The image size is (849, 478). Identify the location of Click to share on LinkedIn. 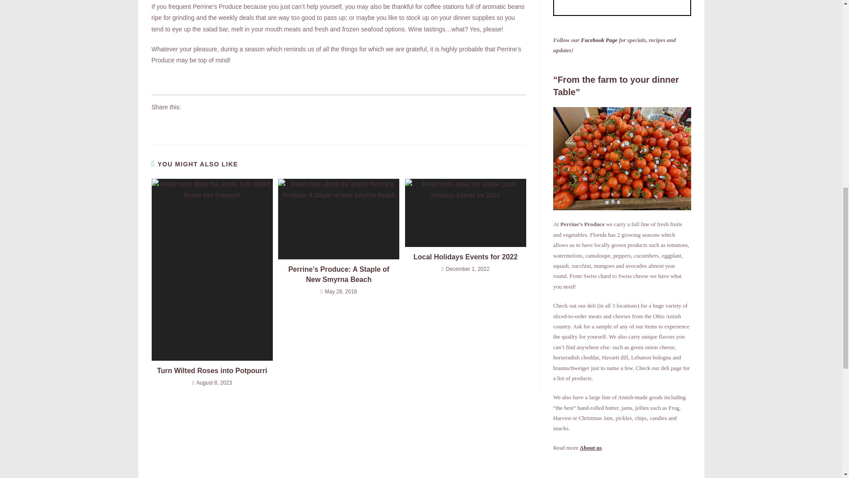
(209, 124).